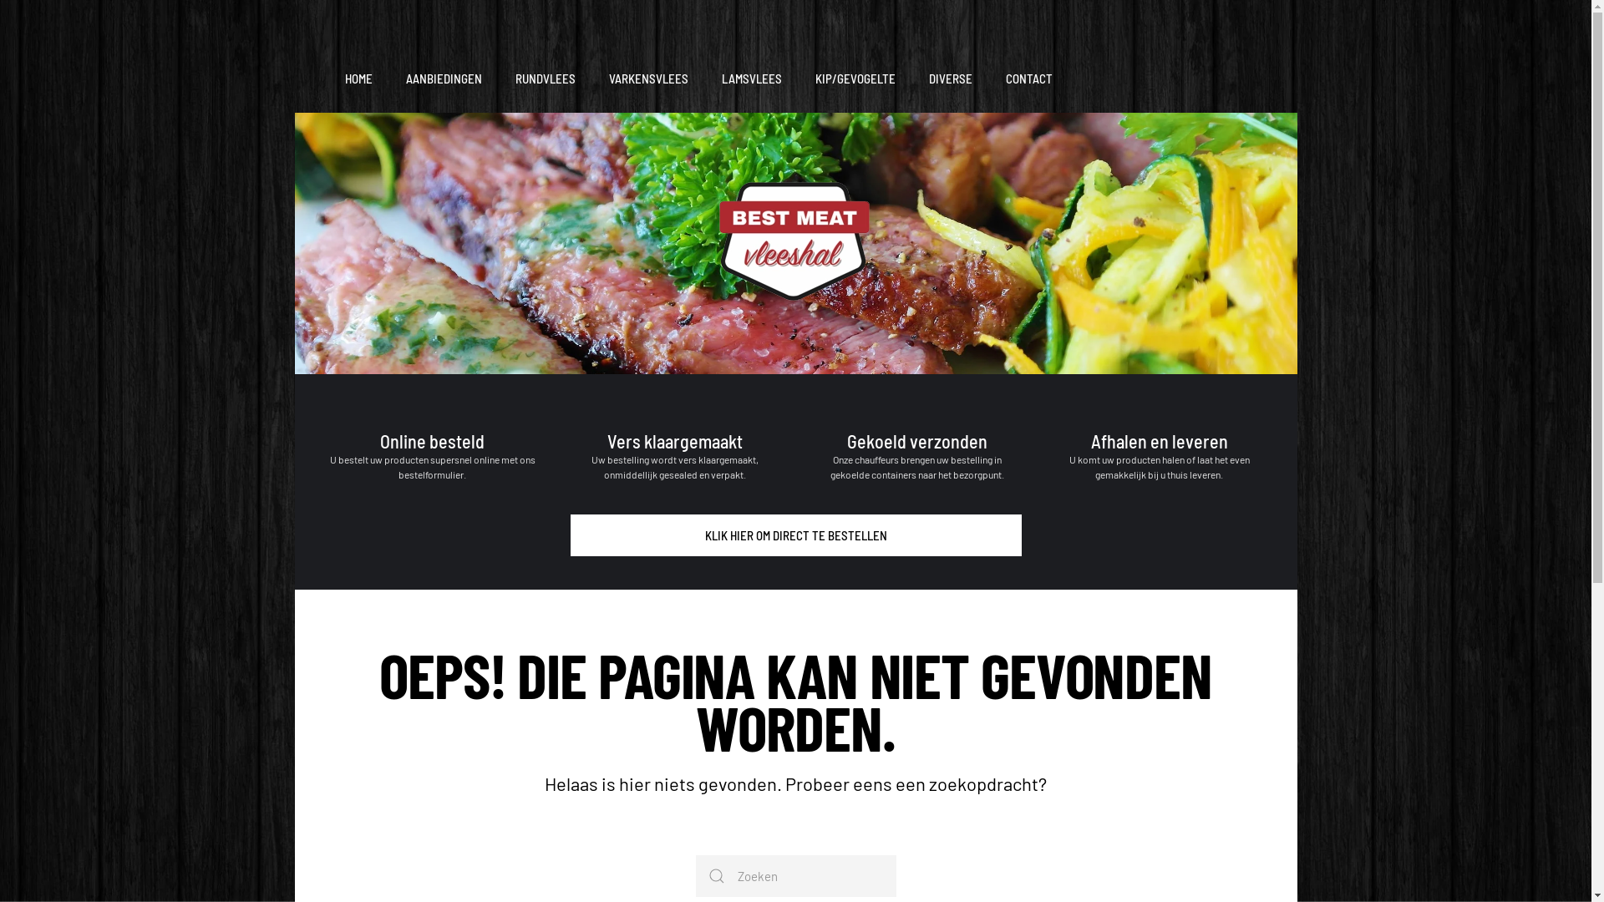 The image size is (1604, 902). What do you see at coordinates (855, 79) in the screenshot?
I see `KIP/GEVOGELTE` at bounding box center [855, 79].